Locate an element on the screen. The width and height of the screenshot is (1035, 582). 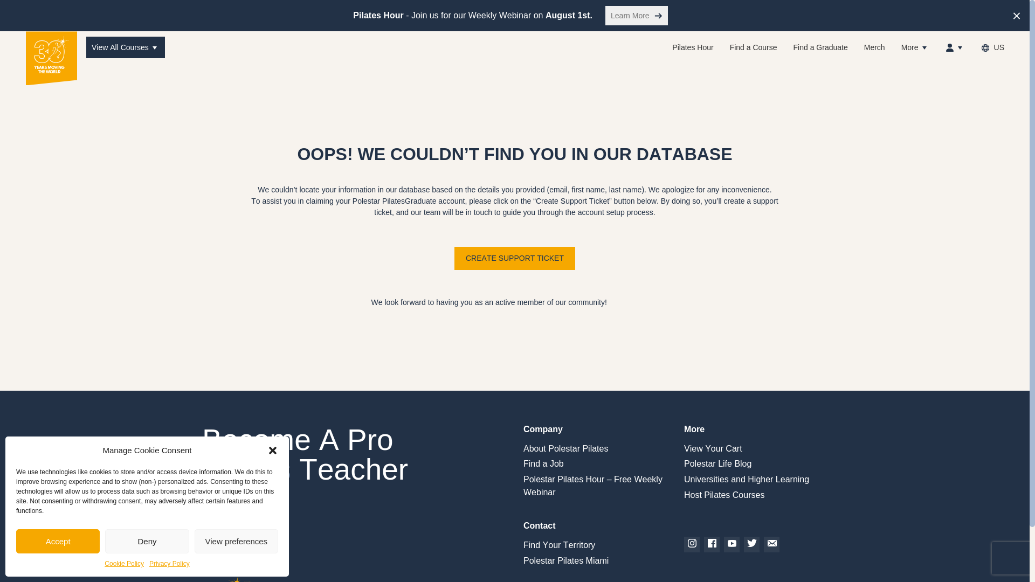
Learn More is located at coordinates (636, 15).